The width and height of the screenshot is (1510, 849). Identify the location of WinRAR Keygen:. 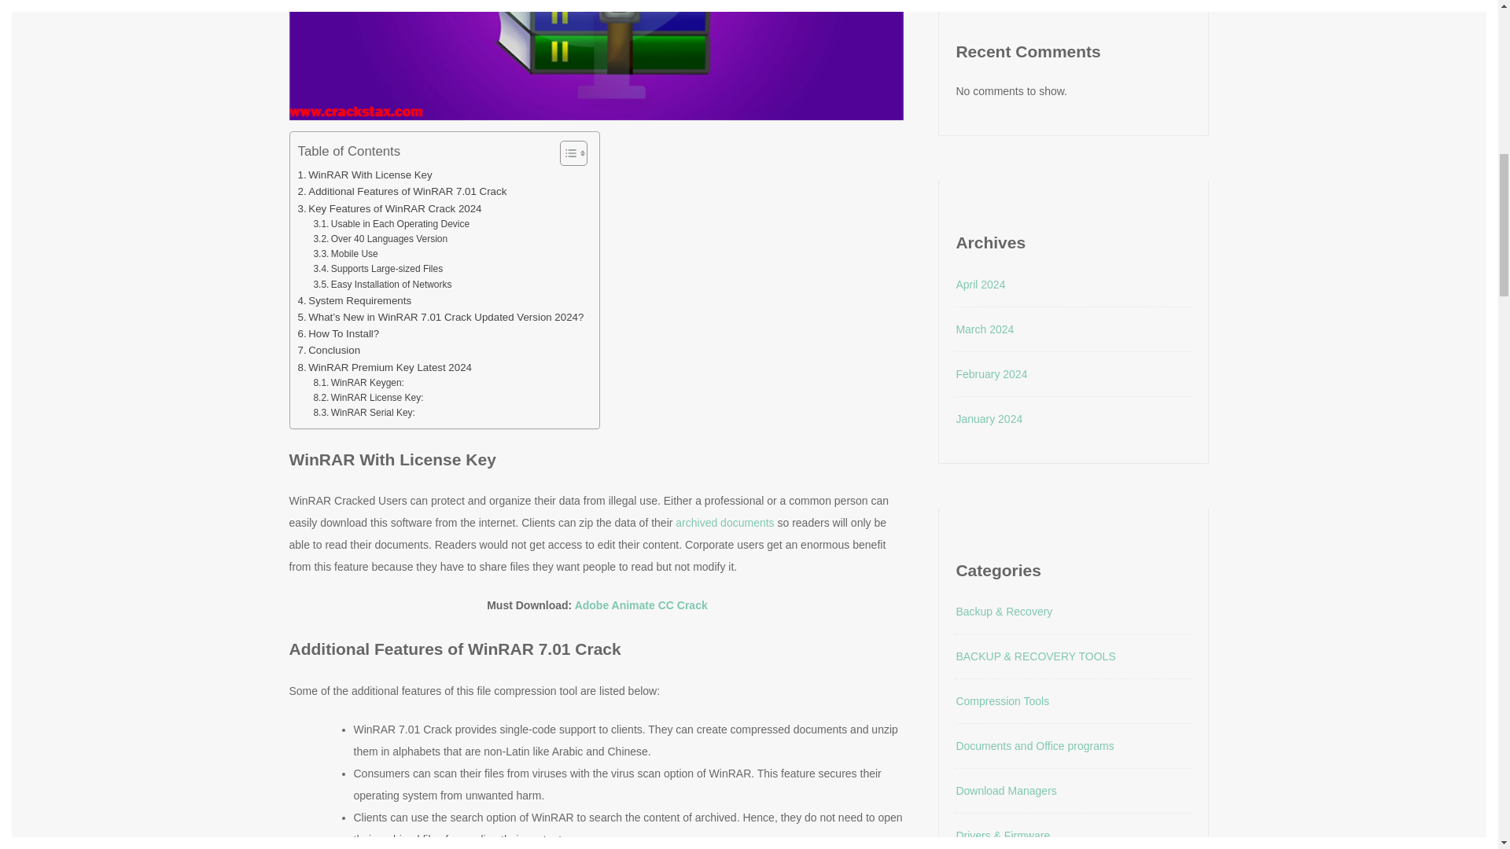
(359, 383).